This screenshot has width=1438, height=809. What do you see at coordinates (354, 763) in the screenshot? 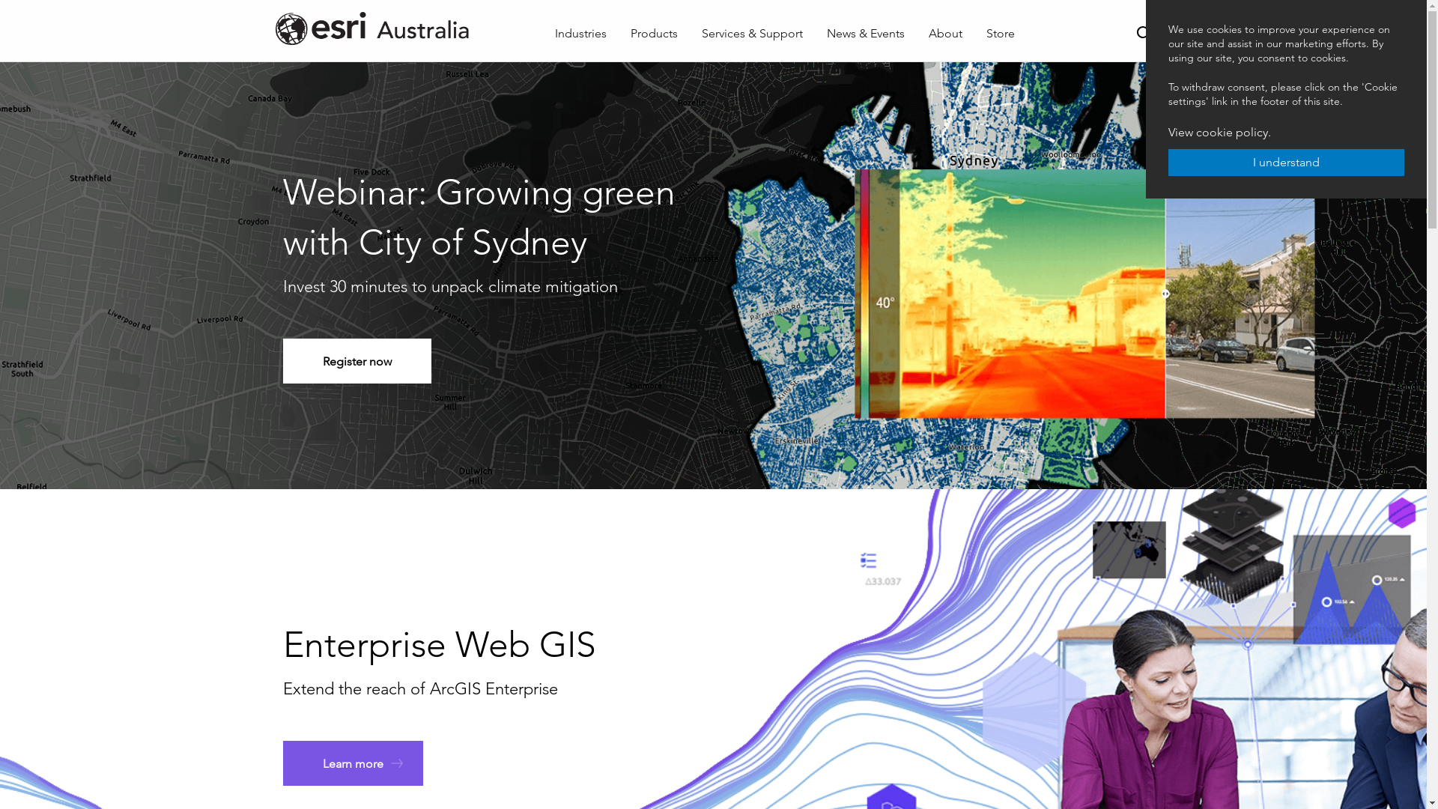
I see `Learn more` at bounding box center [354, 763].